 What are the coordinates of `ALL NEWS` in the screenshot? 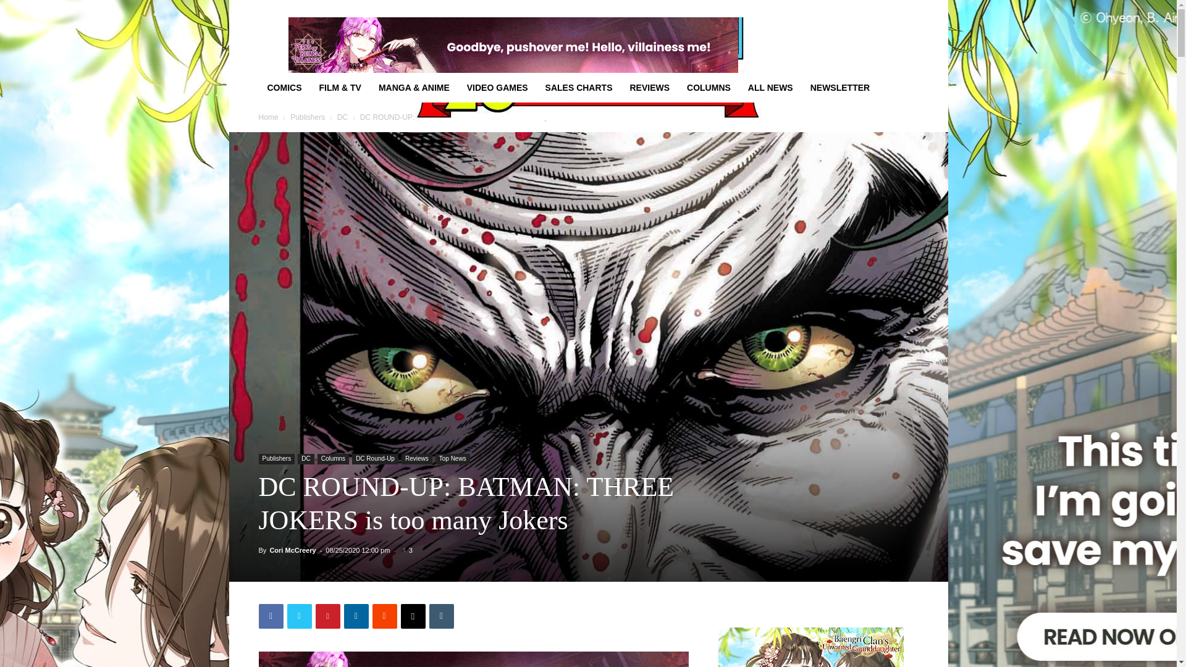 It's located at (770, 88).